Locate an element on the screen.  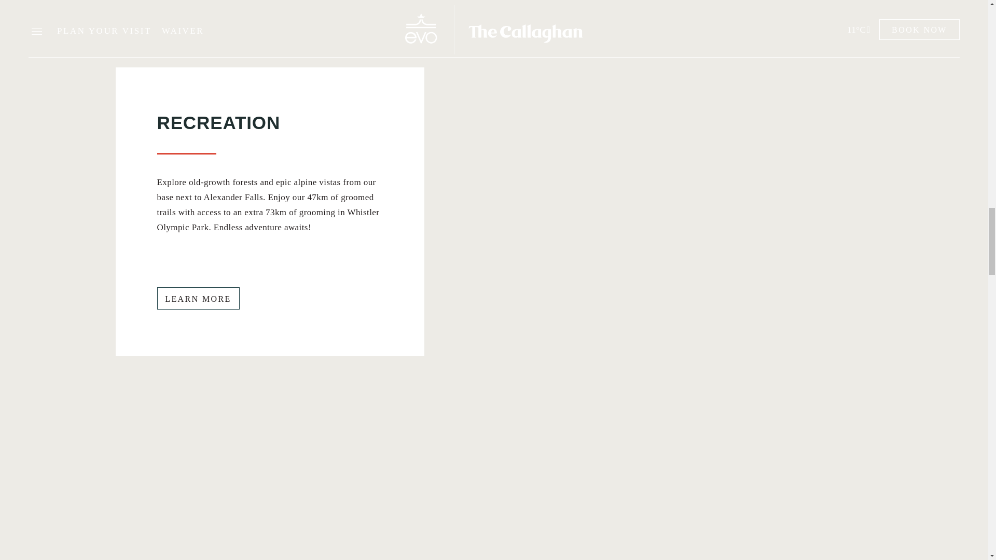
LEARN MORE is located at coordinates (197, 299).